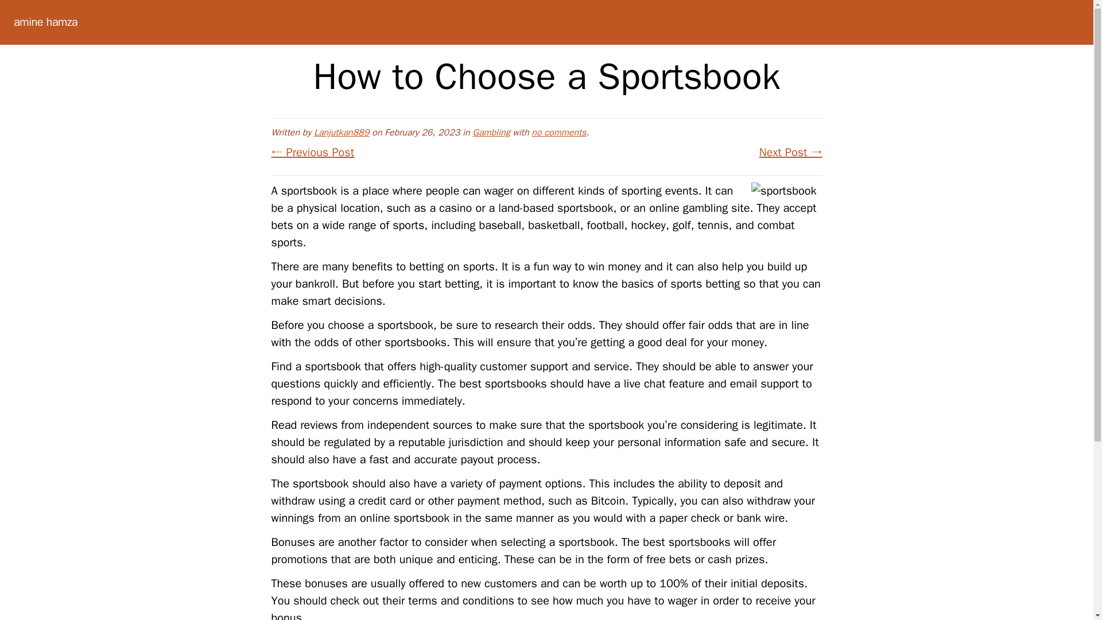 The height and width of the screenshot is (620, 1102). I want to click on Gambling, so click(491, 132).